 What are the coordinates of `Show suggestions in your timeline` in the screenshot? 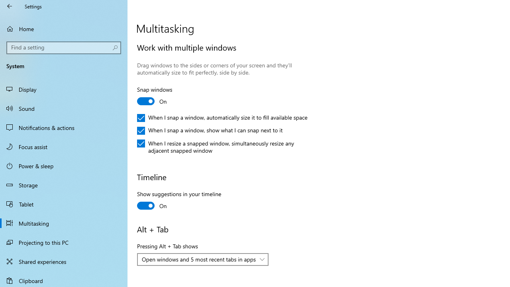 It's located at (179, 201).